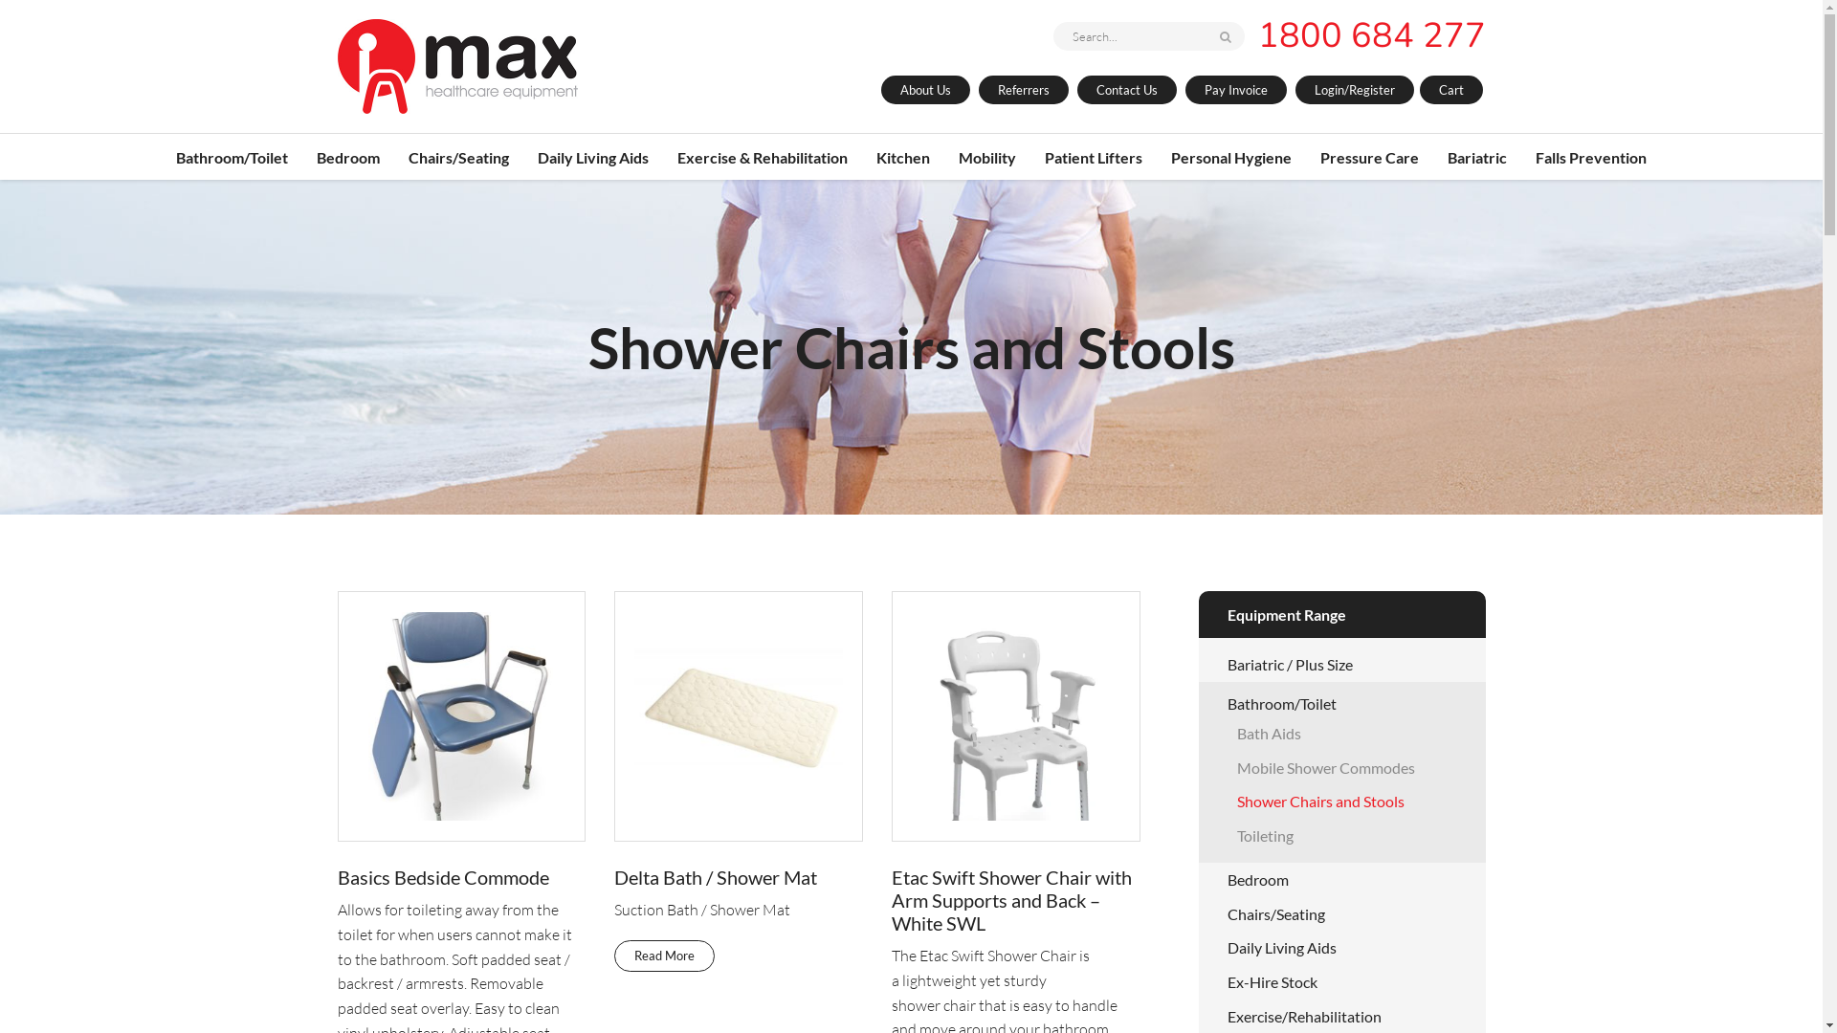  I want to click on Daily Living Aids, so click(1281, 947).